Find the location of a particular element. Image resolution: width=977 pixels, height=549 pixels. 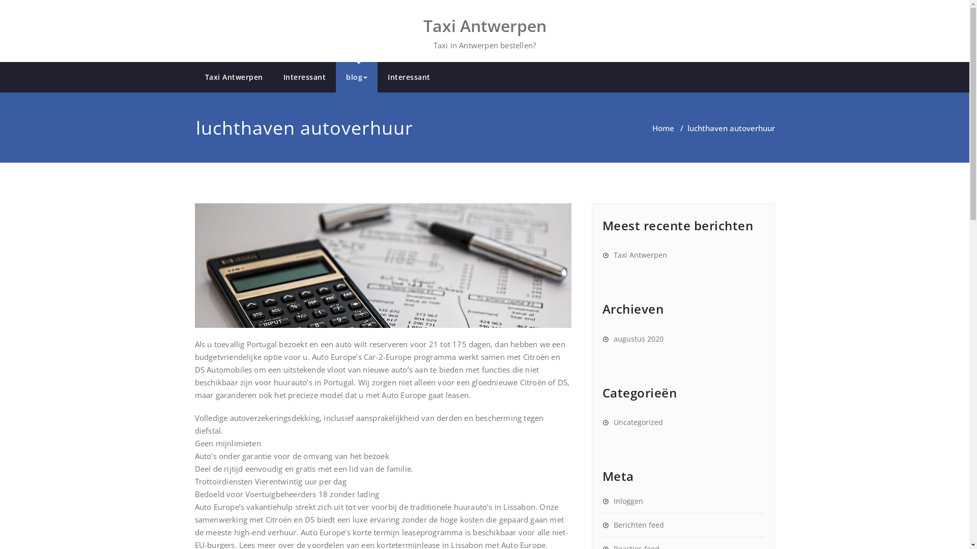

Taxi Antwerpen is located at coordinates (234, 77).